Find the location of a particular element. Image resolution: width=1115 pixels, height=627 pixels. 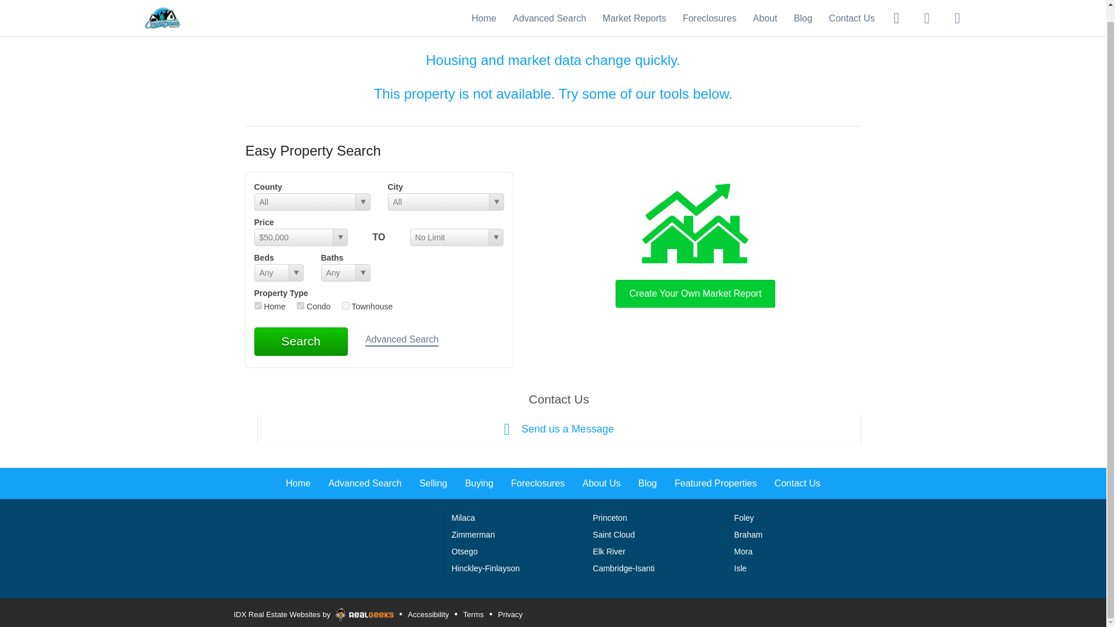

Contact Us is located at coordinates (798, 483).